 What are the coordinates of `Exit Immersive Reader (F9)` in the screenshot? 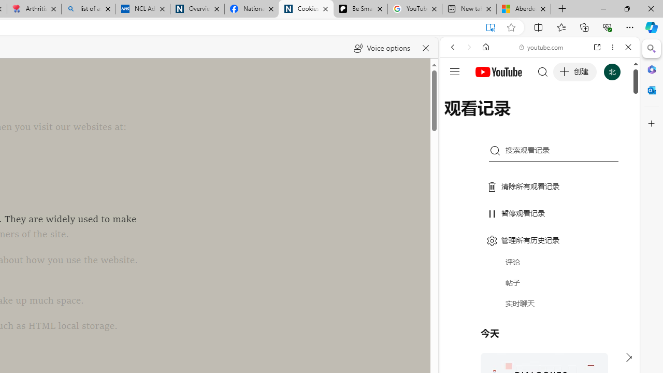 It's located at (490, 27).